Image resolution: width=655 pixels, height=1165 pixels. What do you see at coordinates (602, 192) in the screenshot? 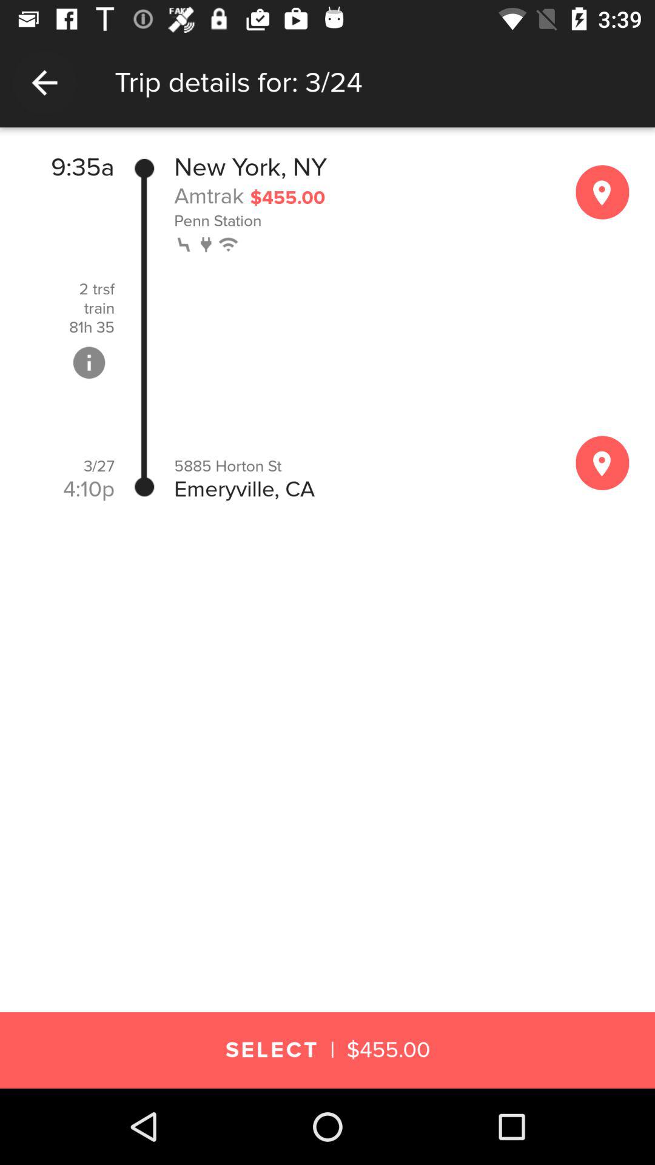
I see `select this point on the map` at bounding box center [602, 192].